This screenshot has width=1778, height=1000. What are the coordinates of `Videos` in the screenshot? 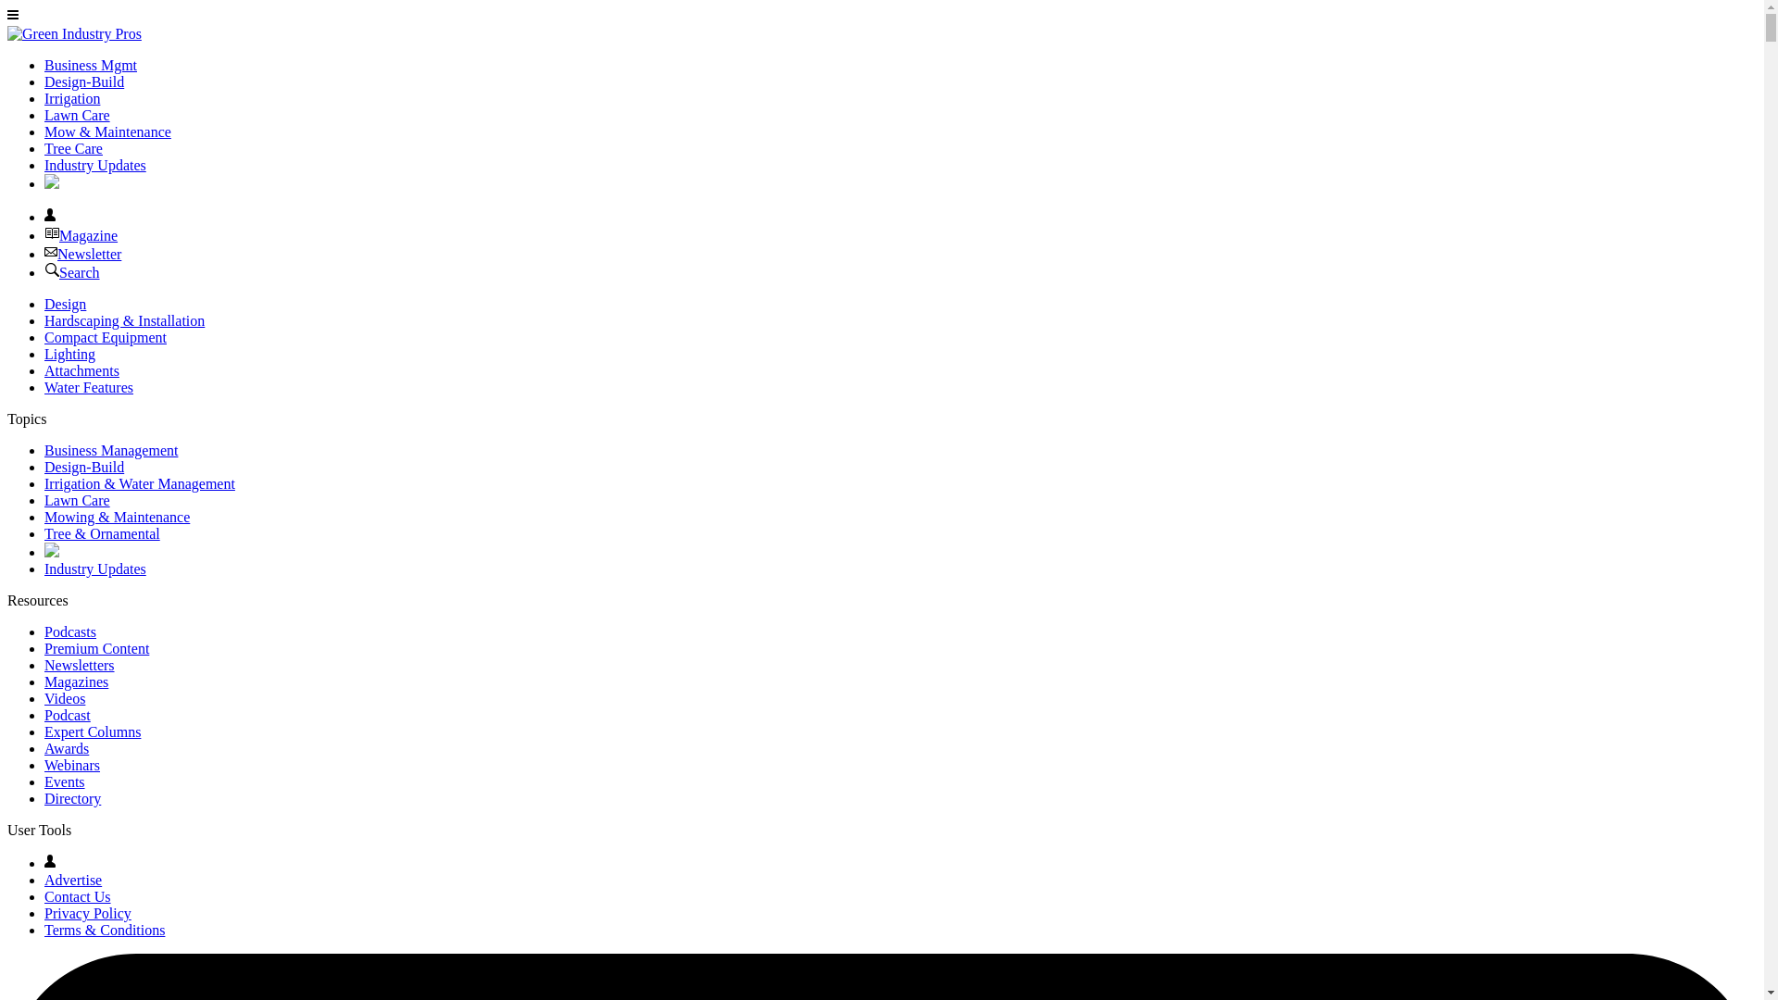 It's located at (65, 698).